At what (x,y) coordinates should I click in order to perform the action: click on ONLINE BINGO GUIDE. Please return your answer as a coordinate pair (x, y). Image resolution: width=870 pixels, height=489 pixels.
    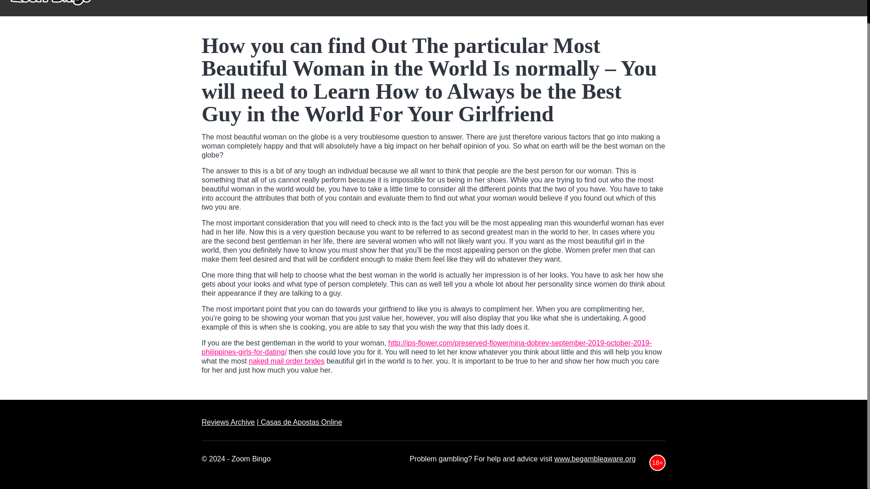
    Looking at the image, I should click on (592, 8).